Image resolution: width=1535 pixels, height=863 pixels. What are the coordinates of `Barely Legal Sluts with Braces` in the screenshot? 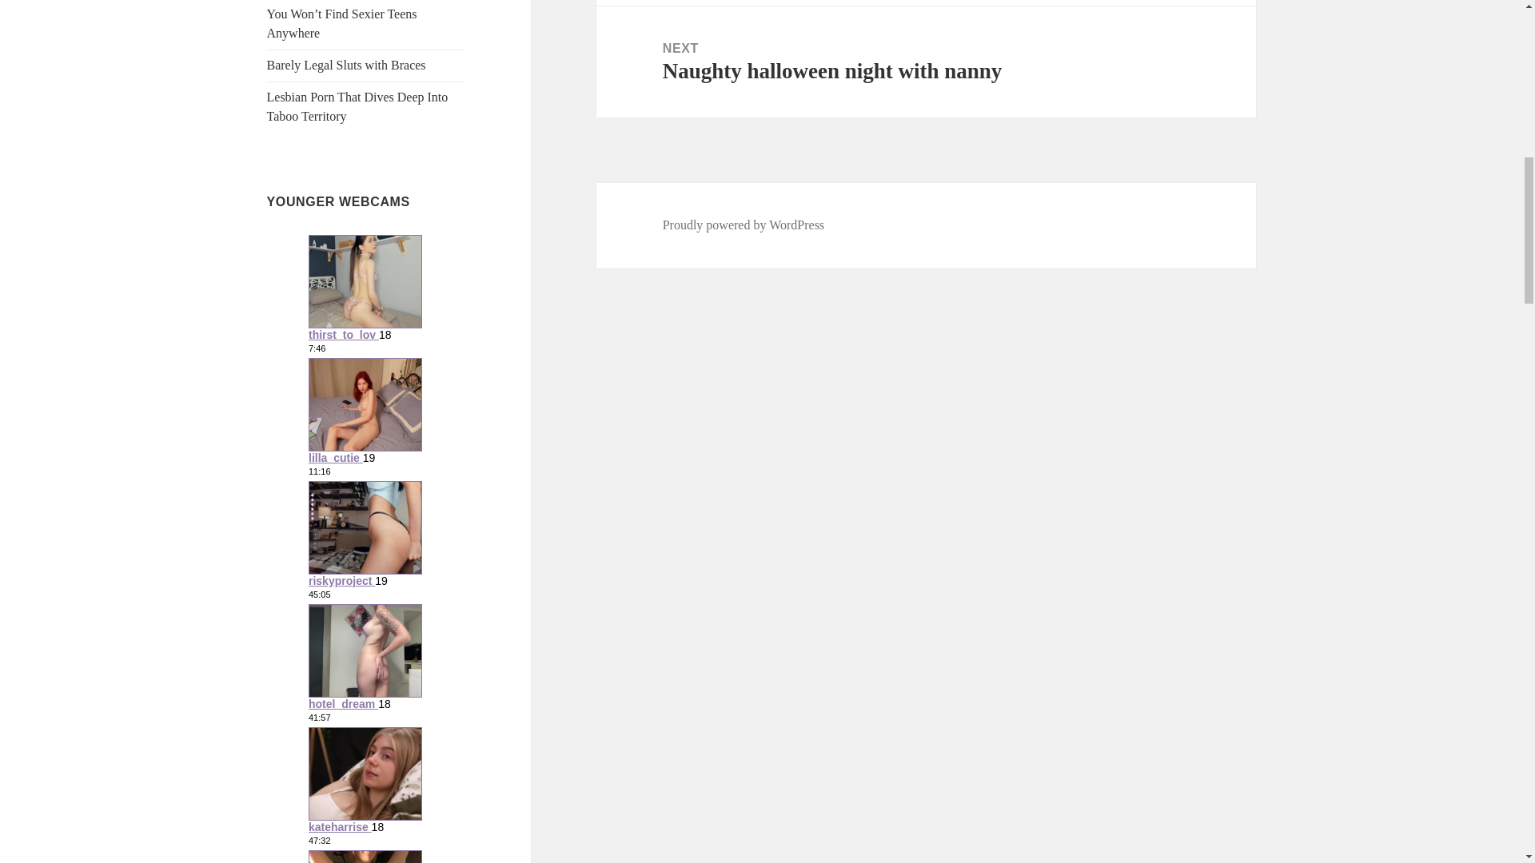 It's located at (347, 65).